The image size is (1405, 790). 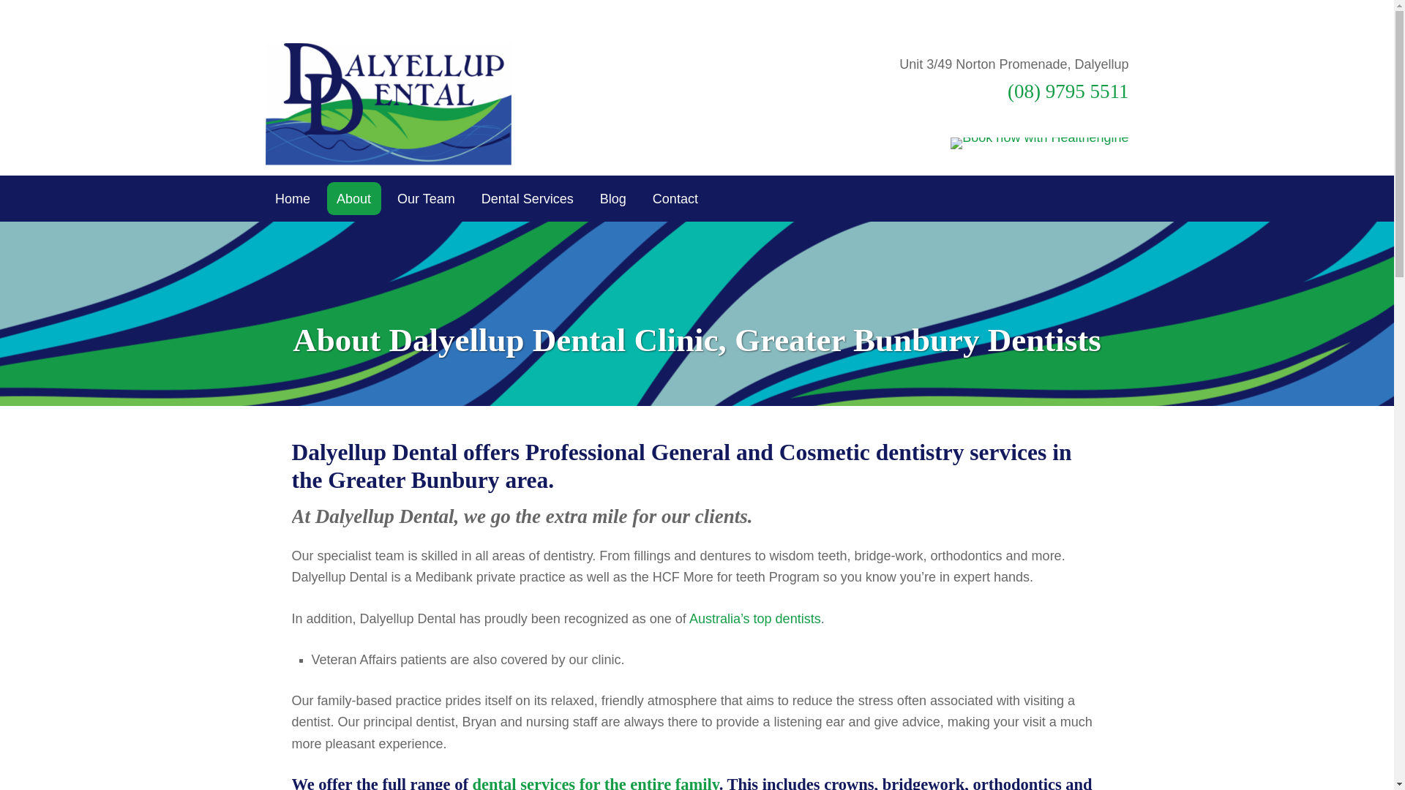 What do you see at coordinates (613, 198) in the screenshot?
I see `Blog` at bounding box center [613, 198].